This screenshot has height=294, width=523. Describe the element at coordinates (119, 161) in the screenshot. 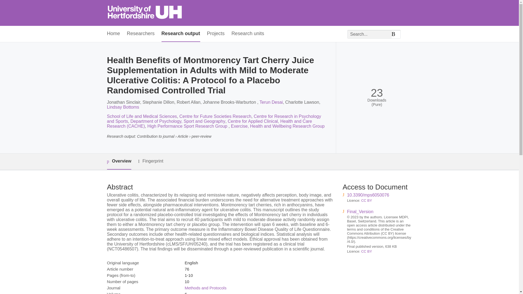

I see `Overview` at that location.